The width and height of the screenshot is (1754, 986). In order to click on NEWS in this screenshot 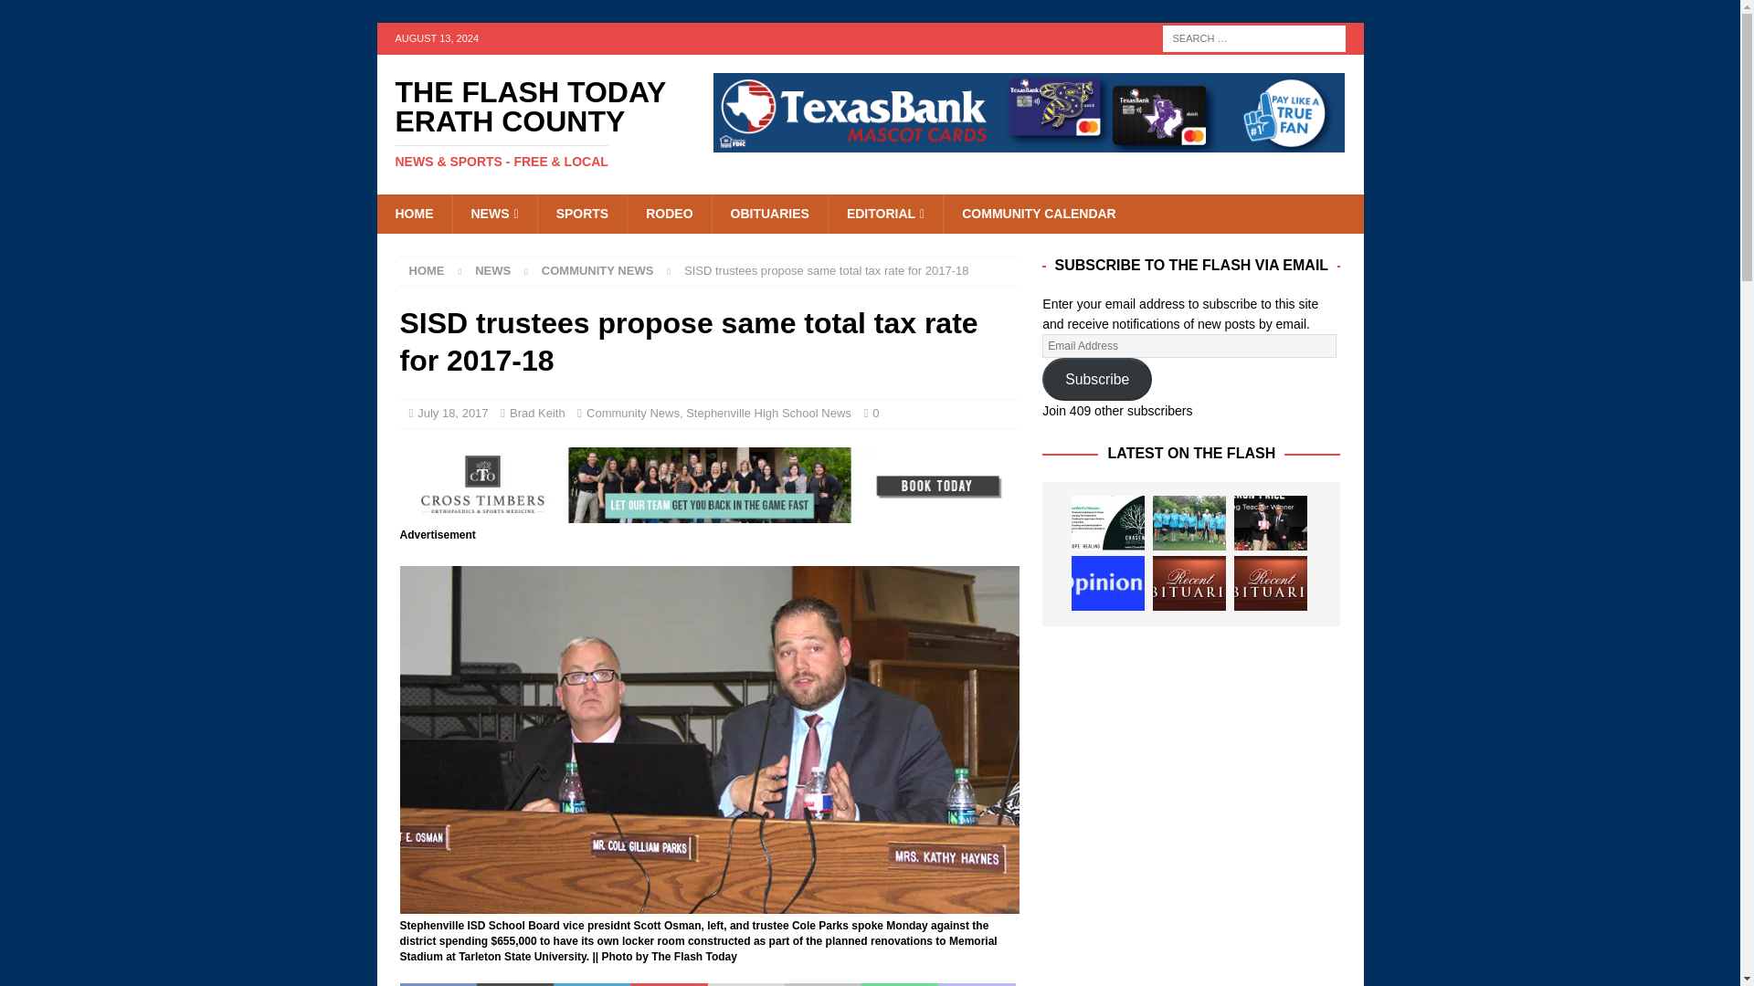, I will do `click(493, 213)`.